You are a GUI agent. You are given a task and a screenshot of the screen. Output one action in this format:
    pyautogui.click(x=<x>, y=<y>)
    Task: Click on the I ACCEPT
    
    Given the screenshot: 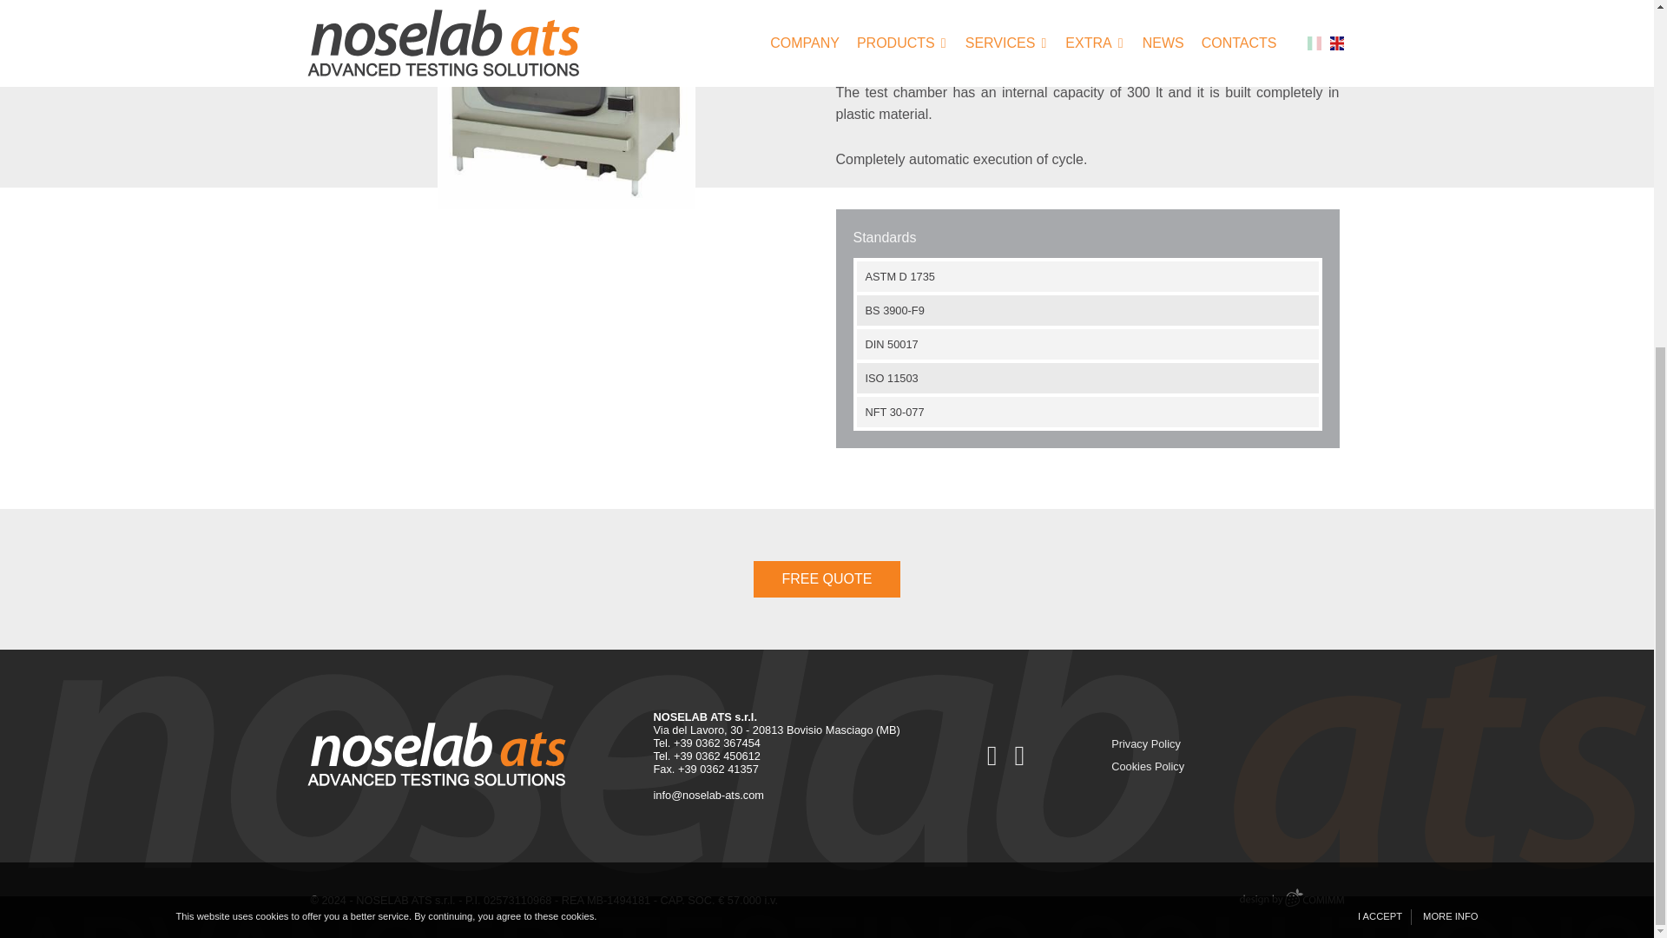 What is the action you would take?
    pyautogui.click(x=1380, y=373)
    